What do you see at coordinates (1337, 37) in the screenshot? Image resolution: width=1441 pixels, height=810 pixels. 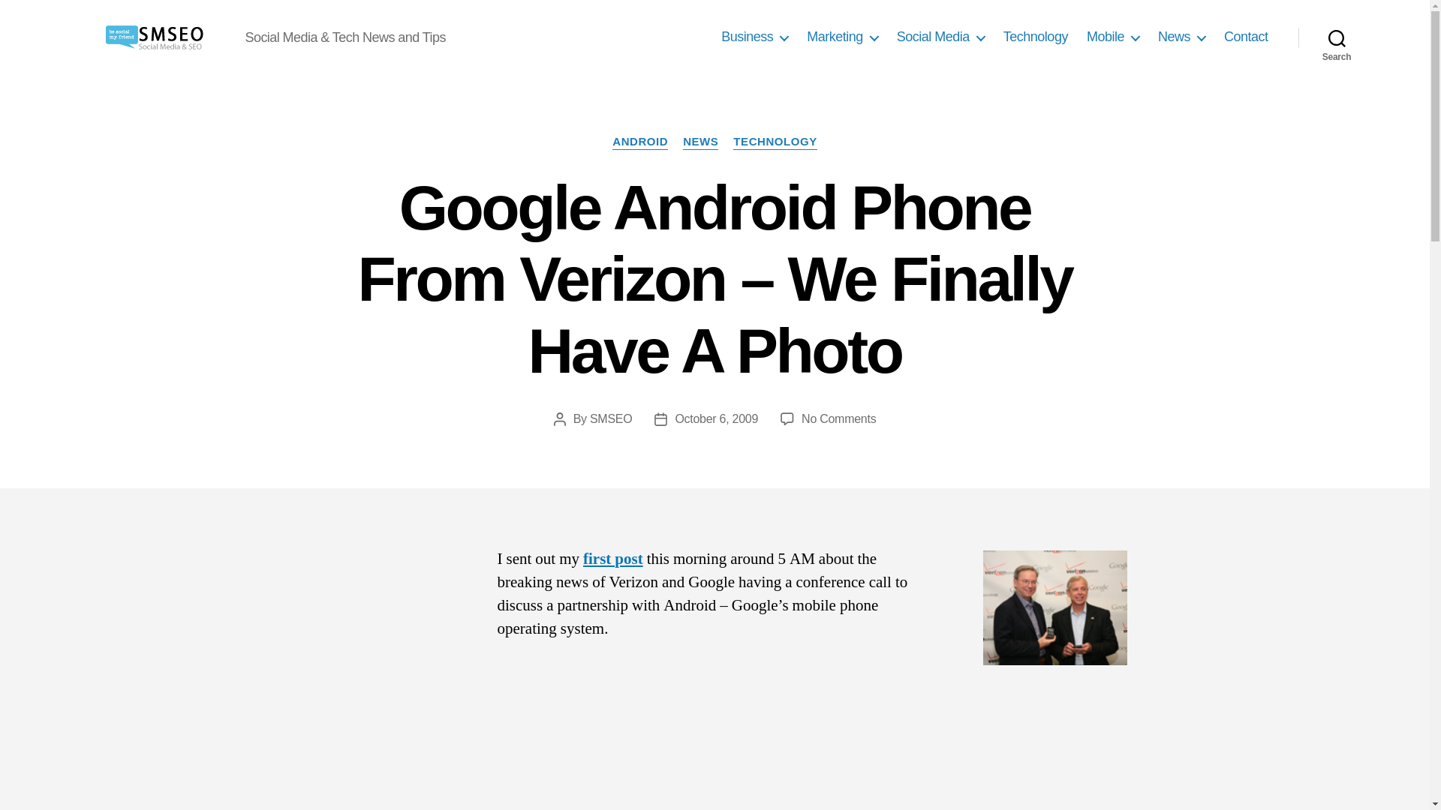 I see `Search` at bounding box center [1337, 37].